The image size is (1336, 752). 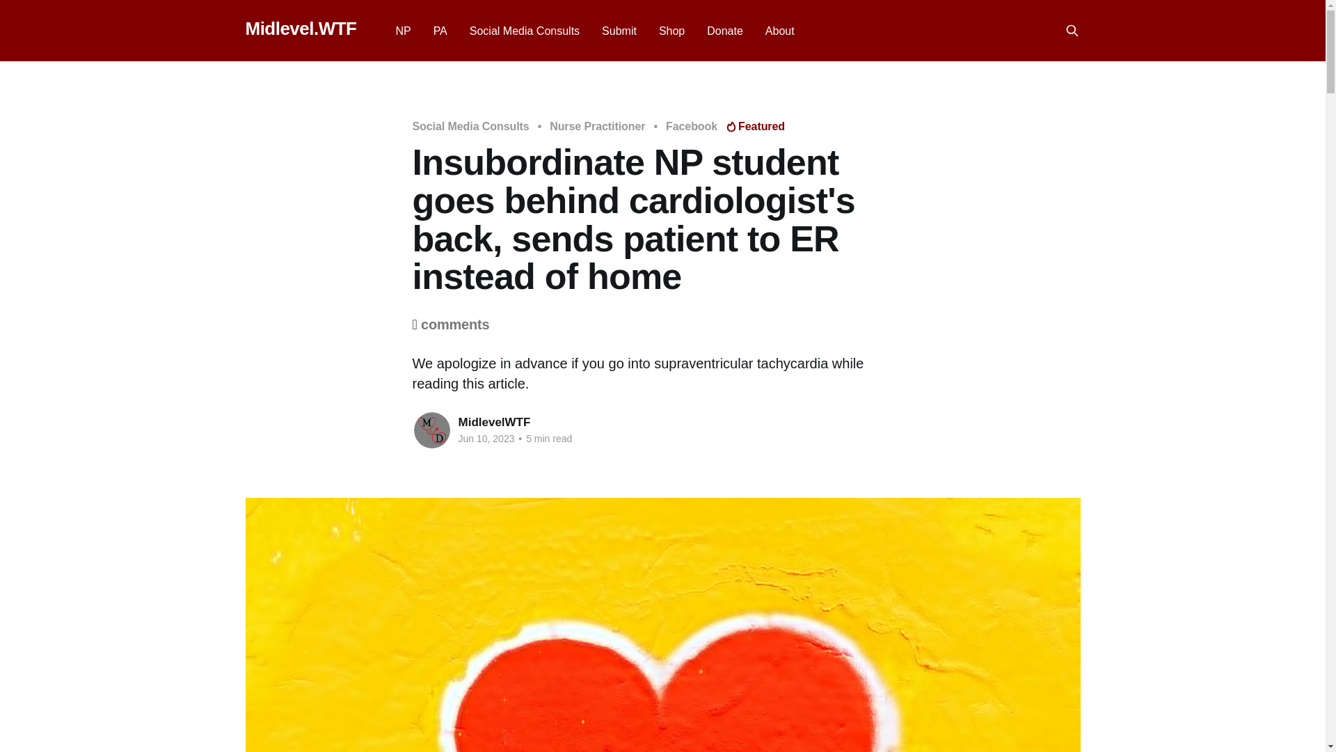 I want to click on About, so click(x=780, y=31).